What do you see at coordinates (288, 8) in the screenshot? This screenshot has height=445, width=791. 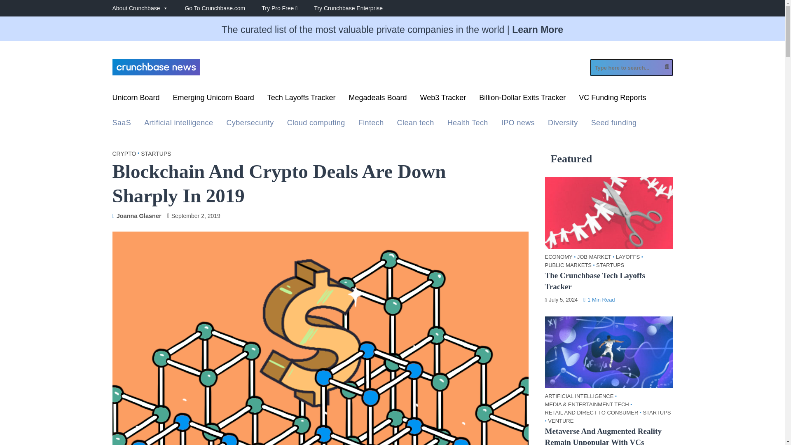 I see `Try Pro Free` at bounding box center [288, 8].